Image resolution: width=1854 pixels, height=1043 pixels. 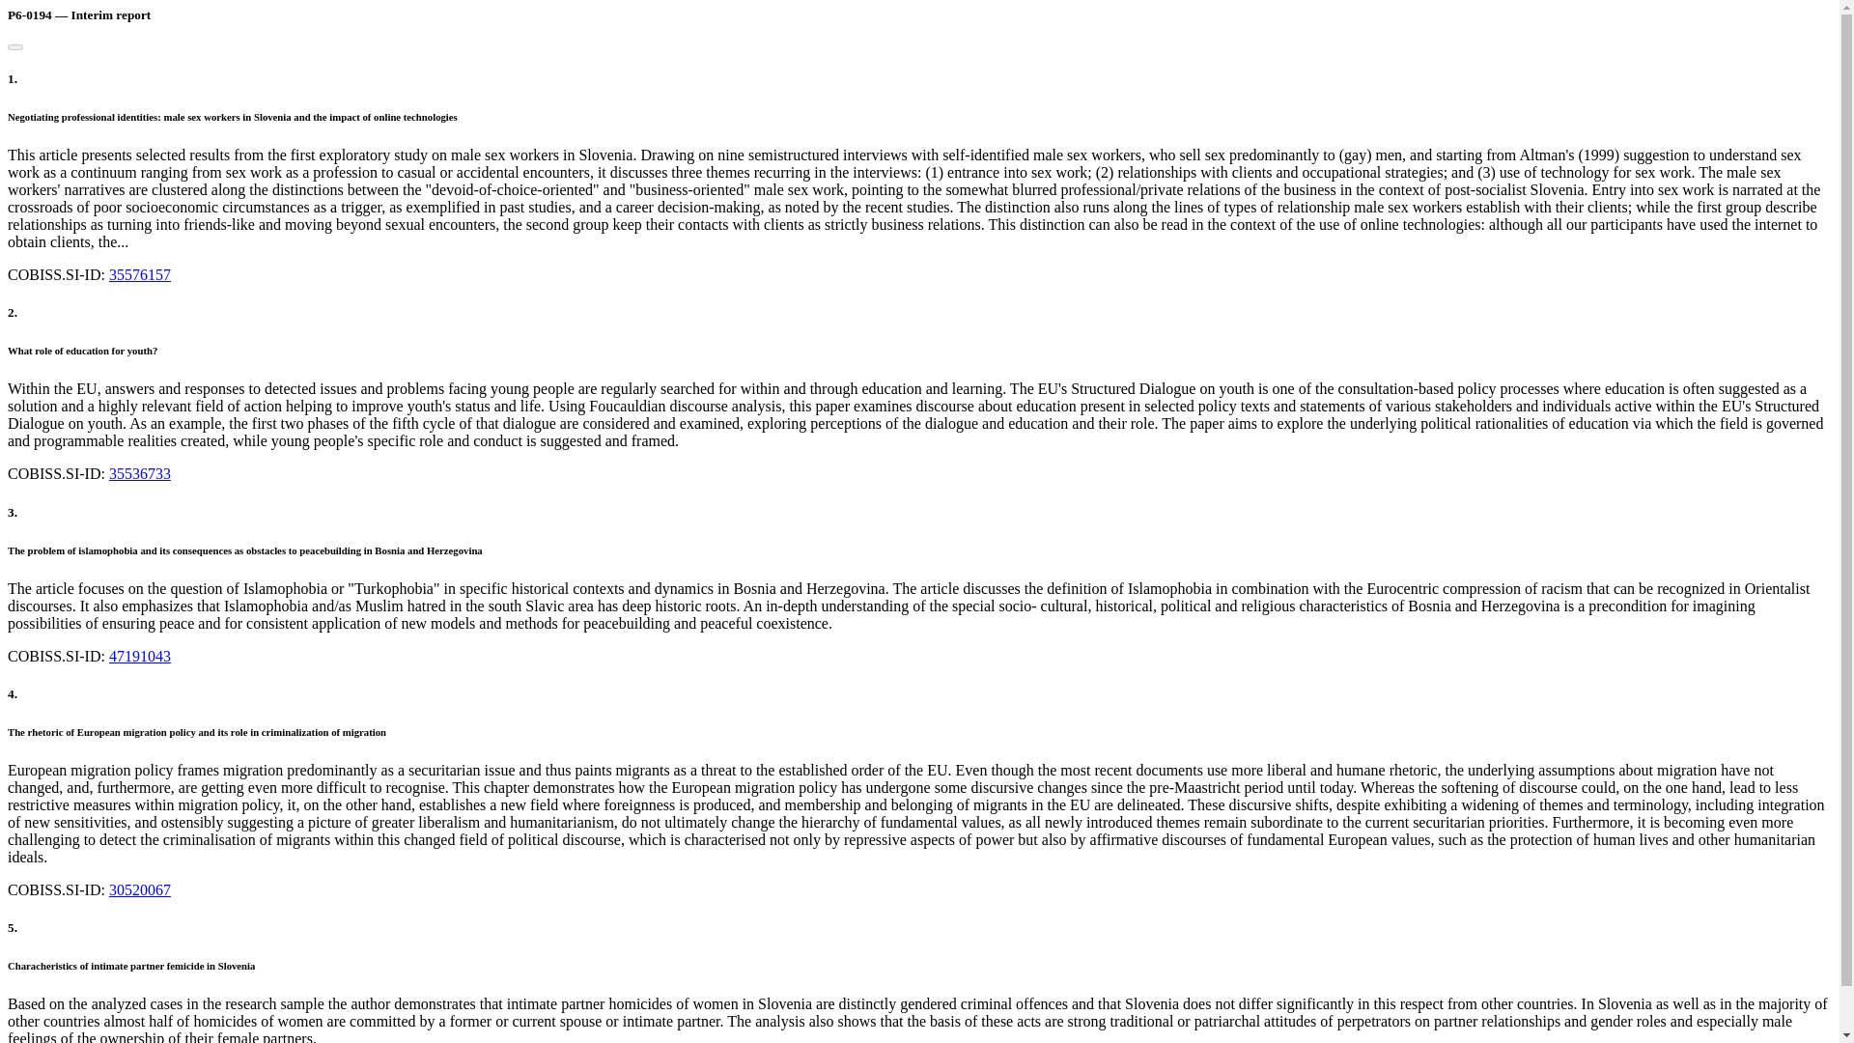 What do you see at coordinates (139, 655) in the screenshot?
I see `47191043` at bounding box center [139, 655].